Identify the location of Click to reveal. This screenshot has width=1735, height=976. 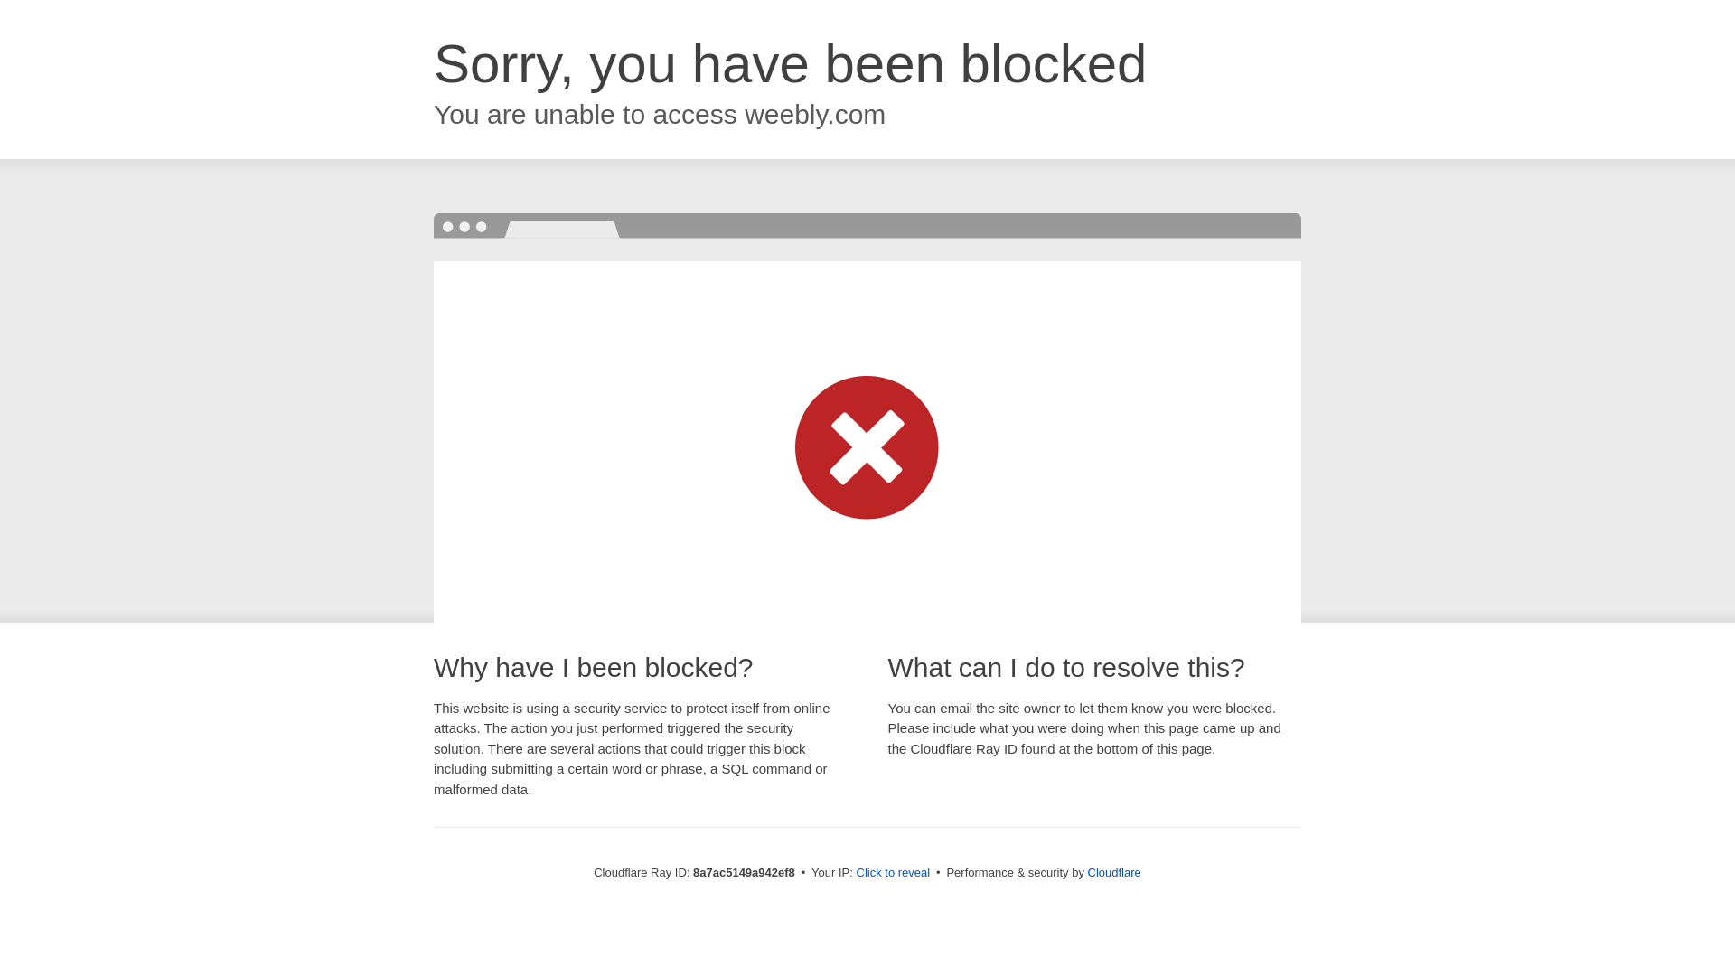
(893, 873).